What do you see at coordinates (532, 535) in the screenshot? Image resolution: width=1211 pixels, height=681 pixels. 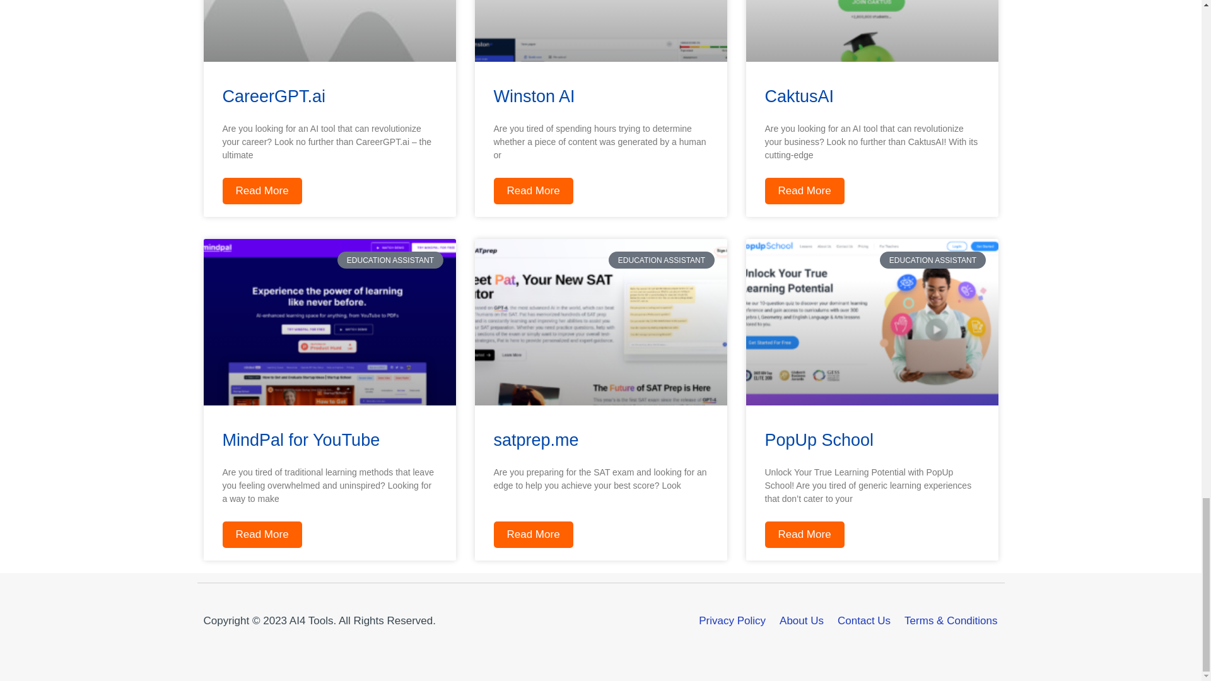 I see `Read More` at bounding box center [532, 535].